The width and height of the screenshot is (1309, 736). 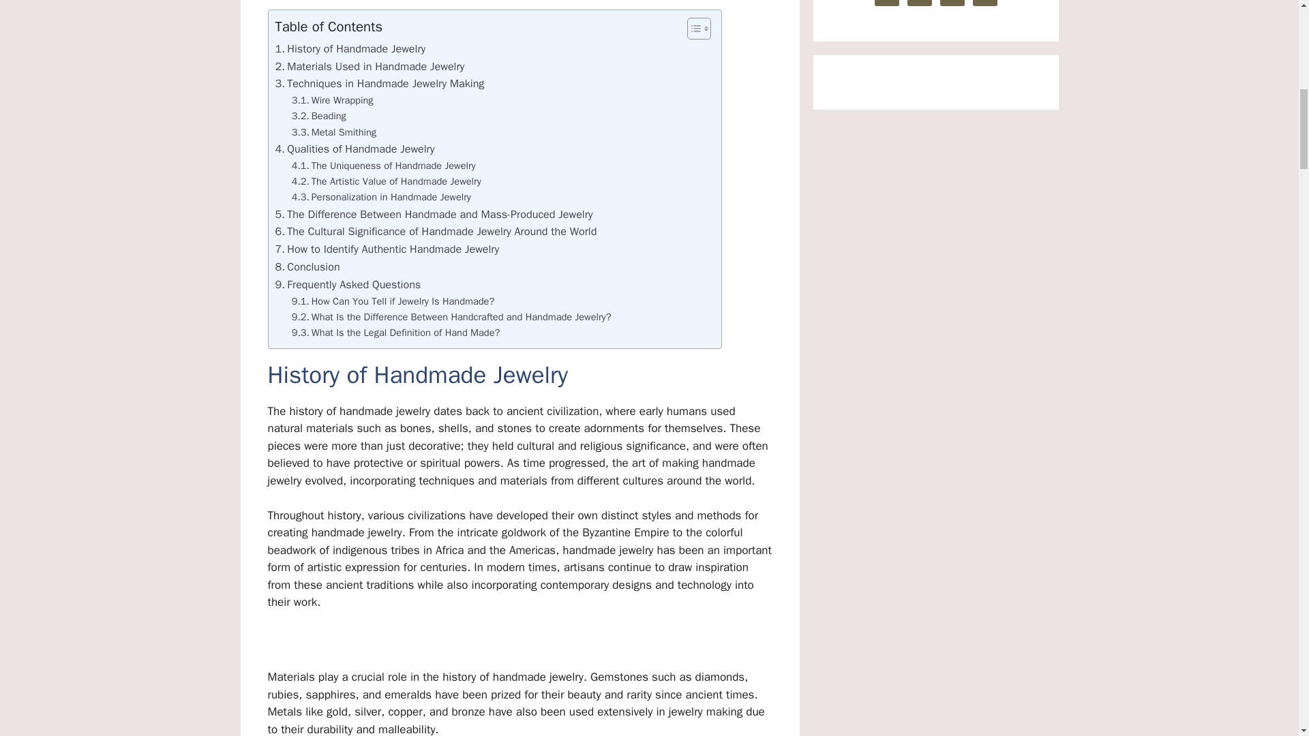 What do you see at coordinates (434, 215) in the screenshot?
I see `The Difference Between Handmade and Mass-Produced Jewelry` at bounding box center [434, 215].